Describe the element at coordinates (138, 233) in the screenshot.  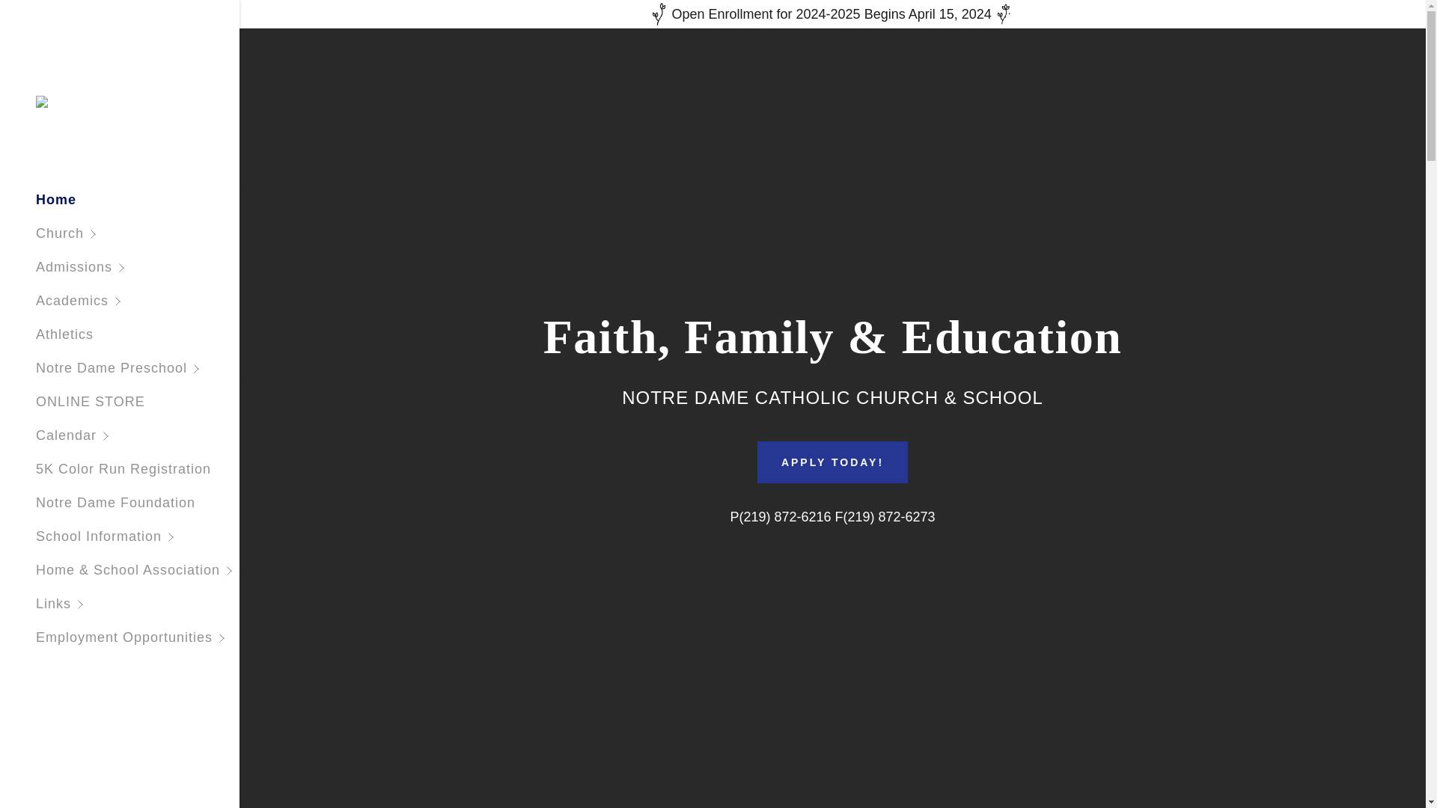
I see `Church` at that location.